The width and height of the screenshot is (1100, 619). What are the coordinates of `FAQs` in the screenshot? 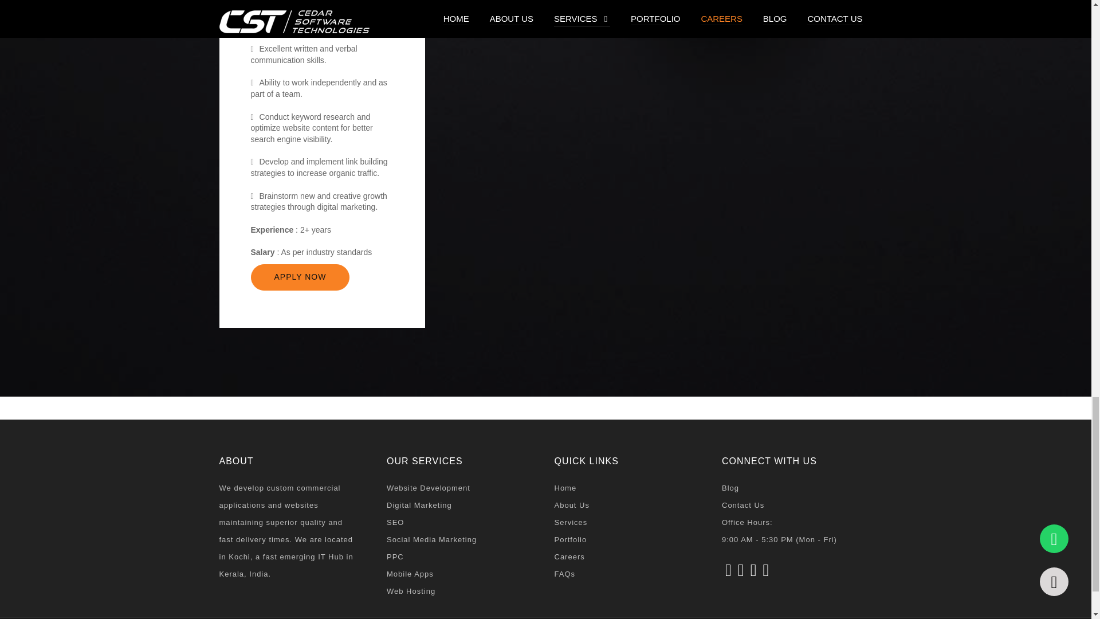 It's located at (629, 574).